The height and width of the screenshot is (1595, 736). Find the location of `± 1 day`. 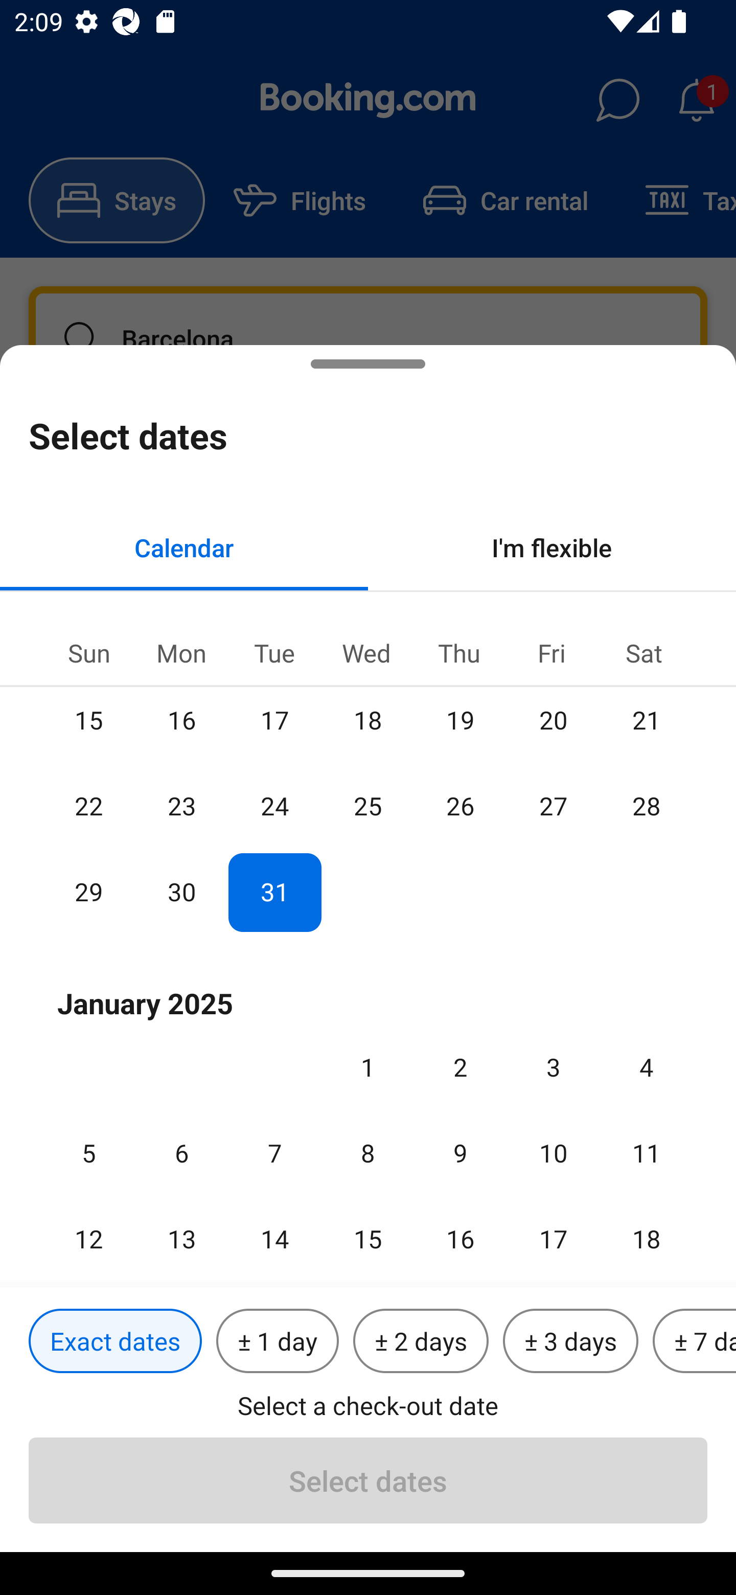

± 1 day is located at coordinates (277, 1341).